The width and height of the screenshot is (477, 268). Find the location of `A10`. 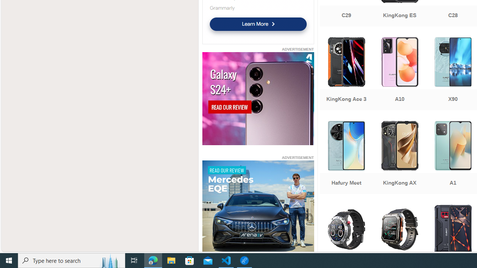

A10 is located at coordinates (399, 74).